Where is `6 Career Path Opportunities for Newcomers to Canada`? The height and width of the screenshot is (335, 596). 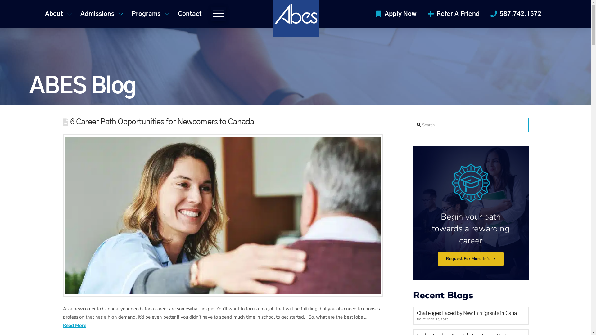 6 Career Path Opportunities for Newcomers to Canada is located at coordinates (162, 122).